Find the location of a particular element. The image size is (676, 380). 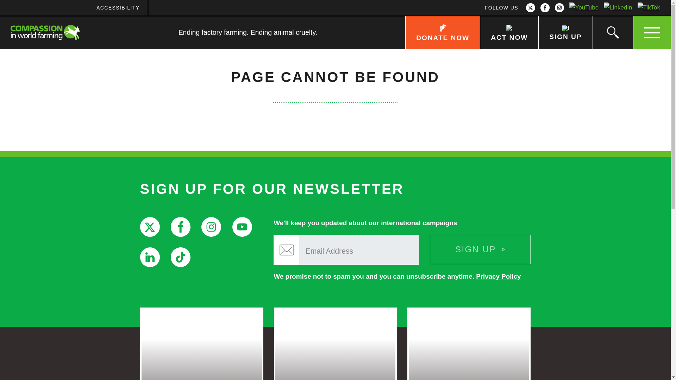

Privacy Policy is located at coordinates (498, 276).